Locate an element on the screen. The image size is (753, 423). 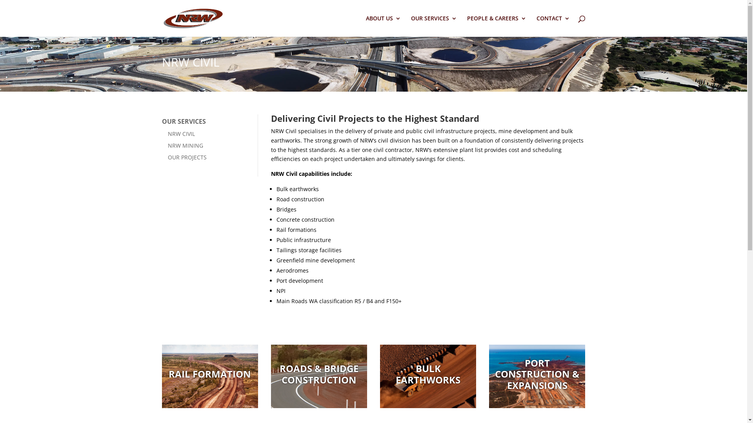
Home is located at coordinates (193, 18).